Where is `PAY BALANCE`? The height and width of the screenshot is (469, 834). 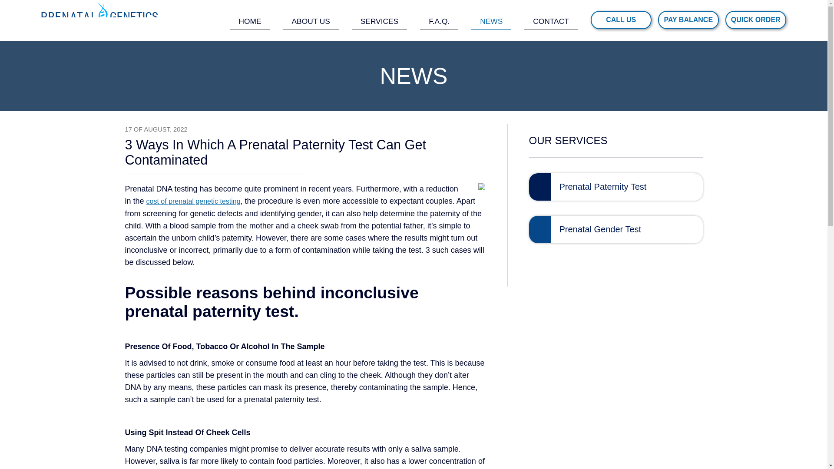
PAY BALANCE is located at coordinates (688, 20).